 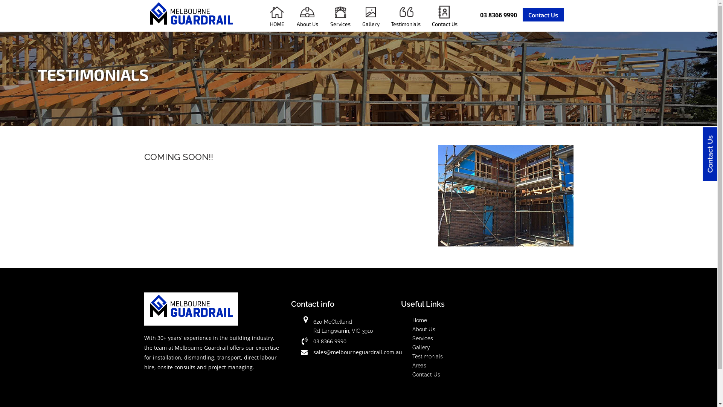 I want to click on Gallery, so click(x=421, y=347).